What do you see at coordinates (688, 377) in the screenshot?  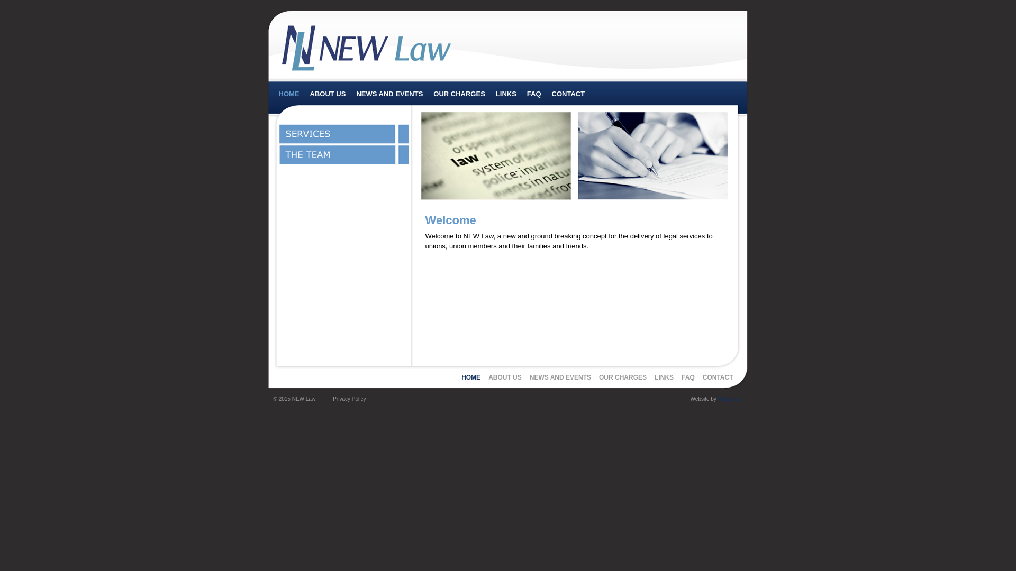 I see `FAQ` at bounding box center [688, 377].